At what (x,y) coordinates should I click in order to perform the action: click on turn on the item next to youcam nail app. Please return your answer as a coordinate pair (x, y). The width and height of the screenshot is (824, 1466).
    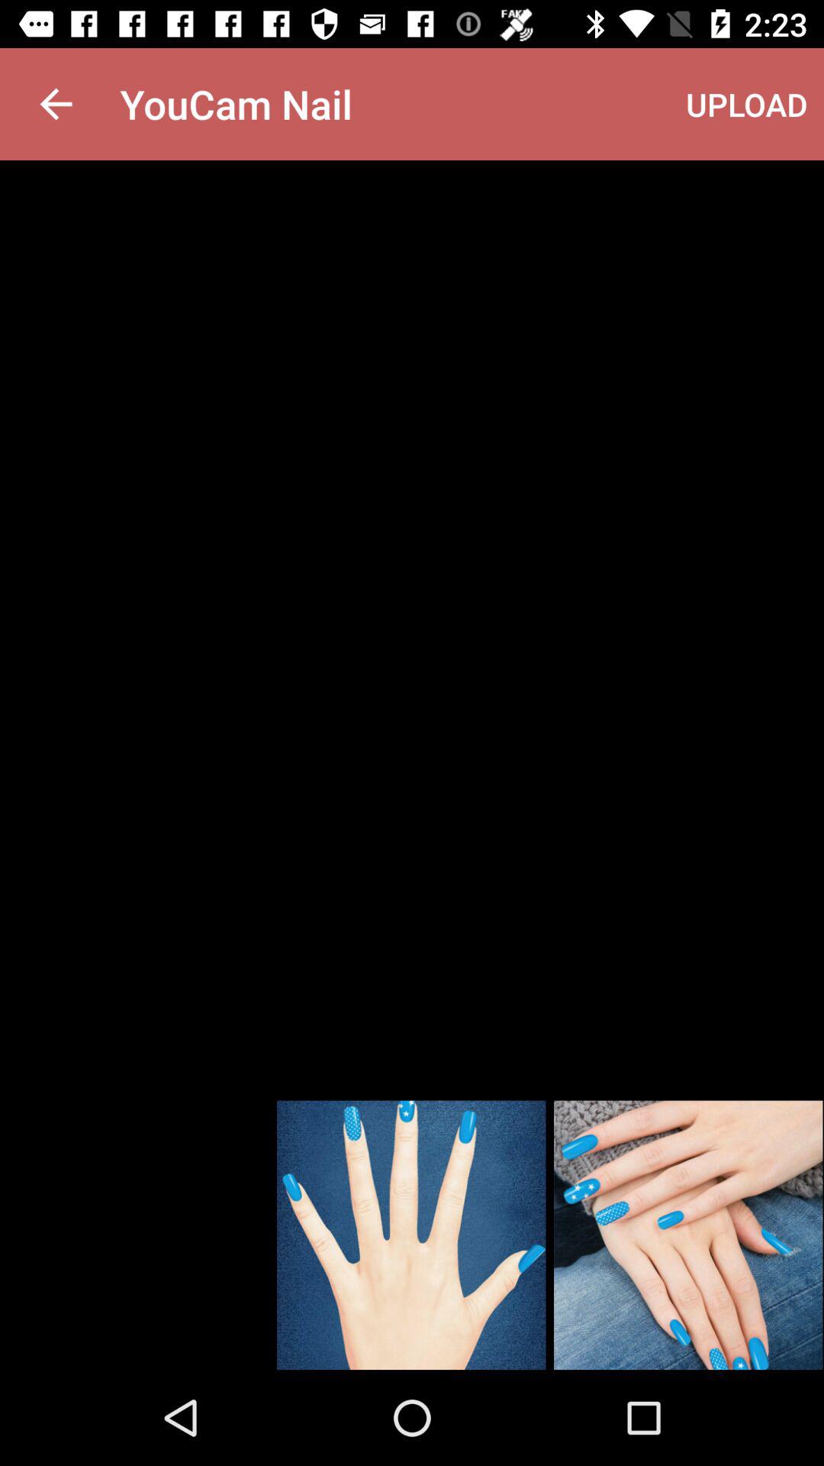
    Looking at the image, I should click on (56, 104).